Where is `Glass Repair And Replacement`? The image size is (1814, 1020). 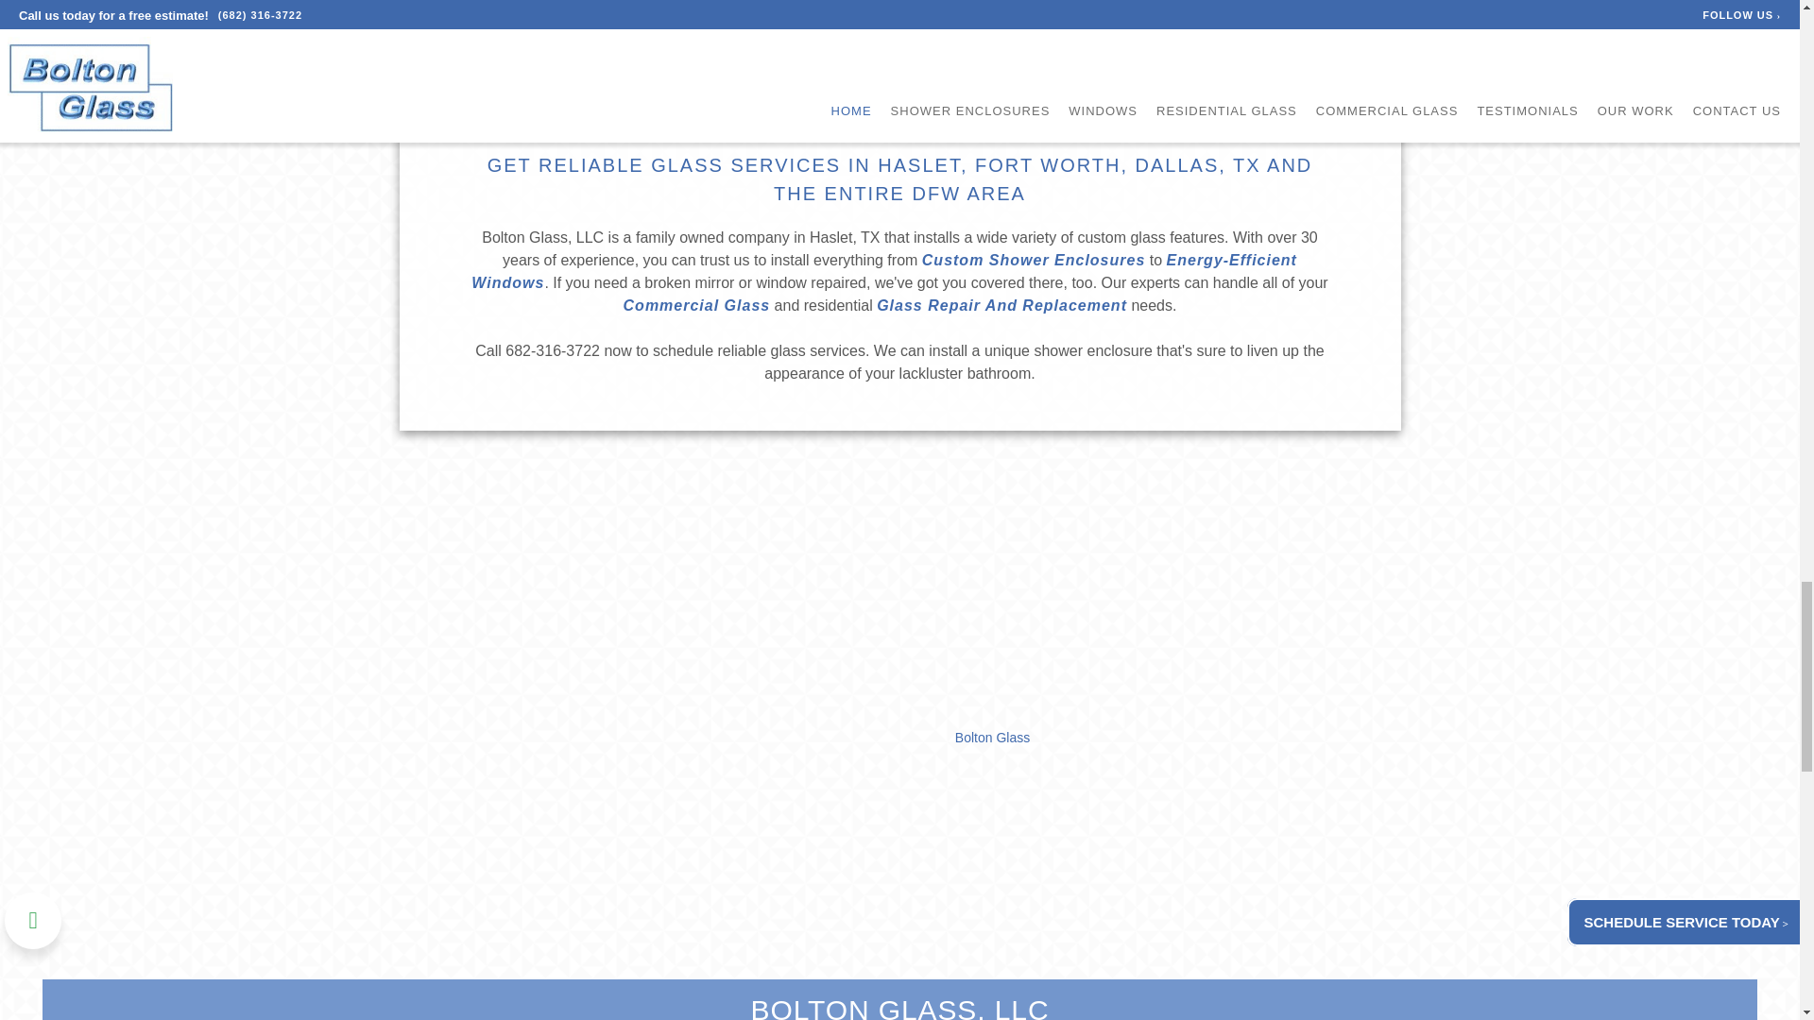
Glass Repair And Replacement is located at coordinates (1001, 305).